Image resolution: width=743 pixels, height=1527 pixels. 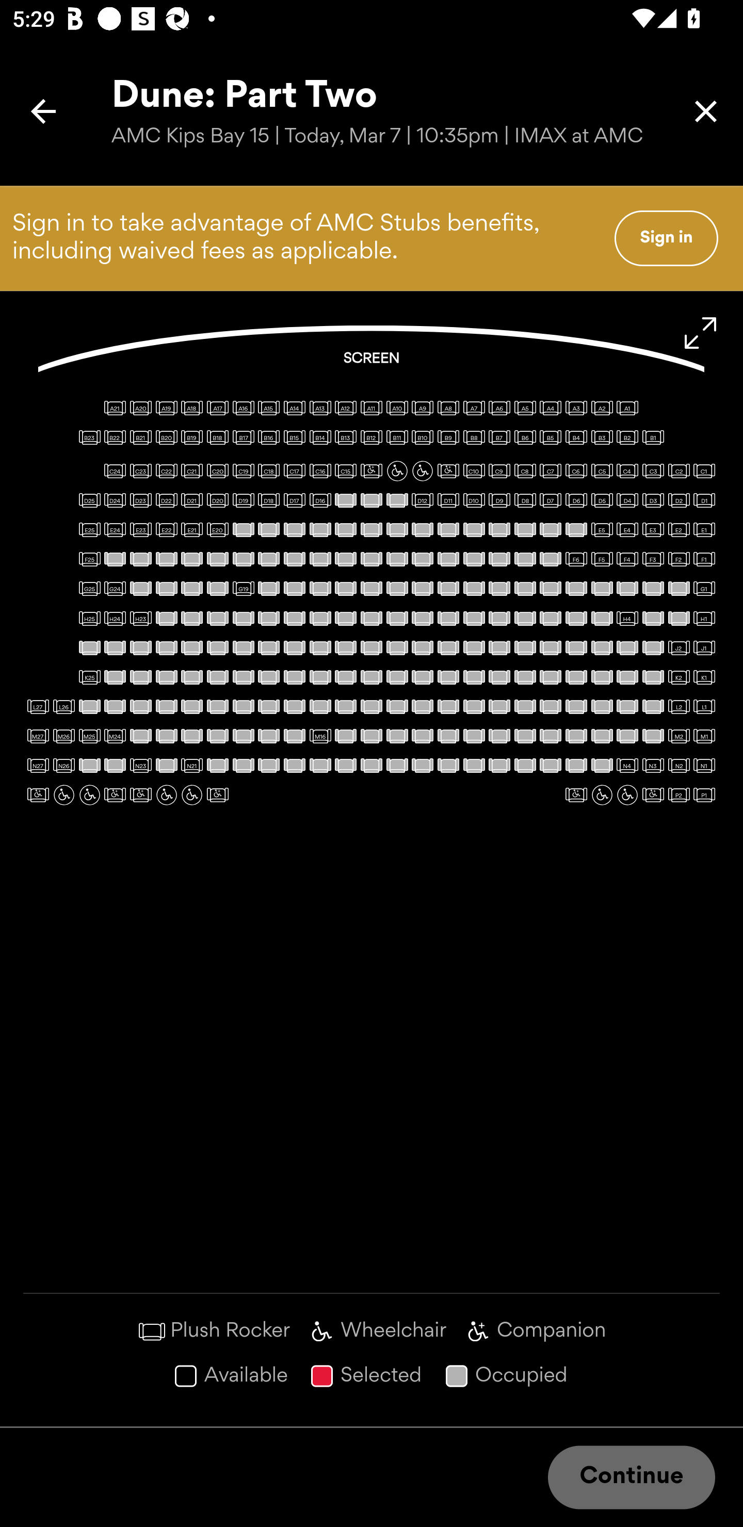 What do you see at coordinates (192, 500) in the screenshot?
I see `D21, Regular seat, available` at bounding box center [192, 500].